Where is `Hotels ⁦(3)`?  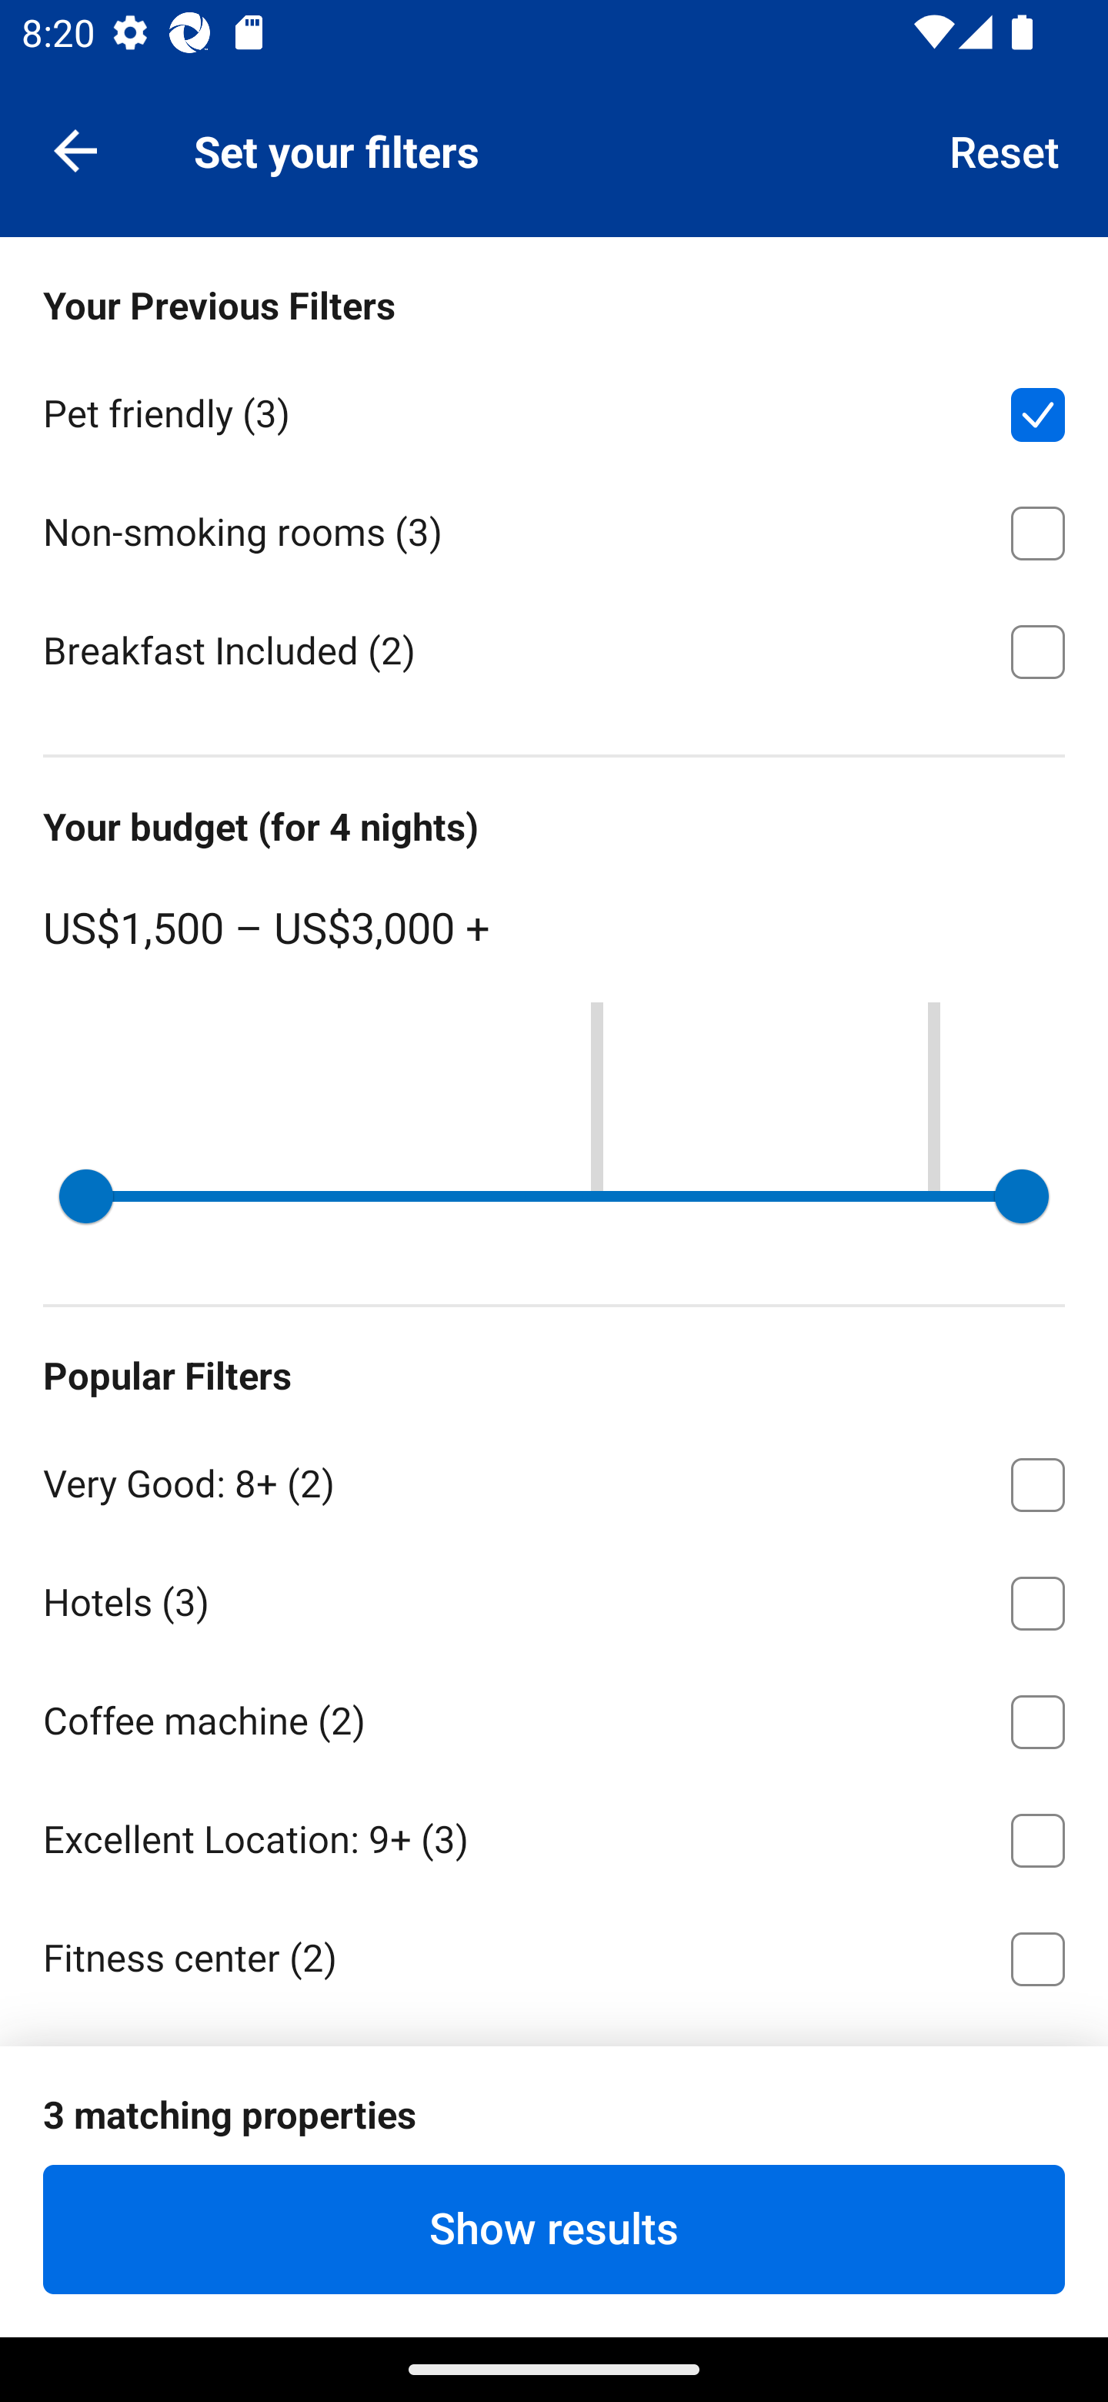
Hotels ⁦(3) is located at coordinates (554, 1598).